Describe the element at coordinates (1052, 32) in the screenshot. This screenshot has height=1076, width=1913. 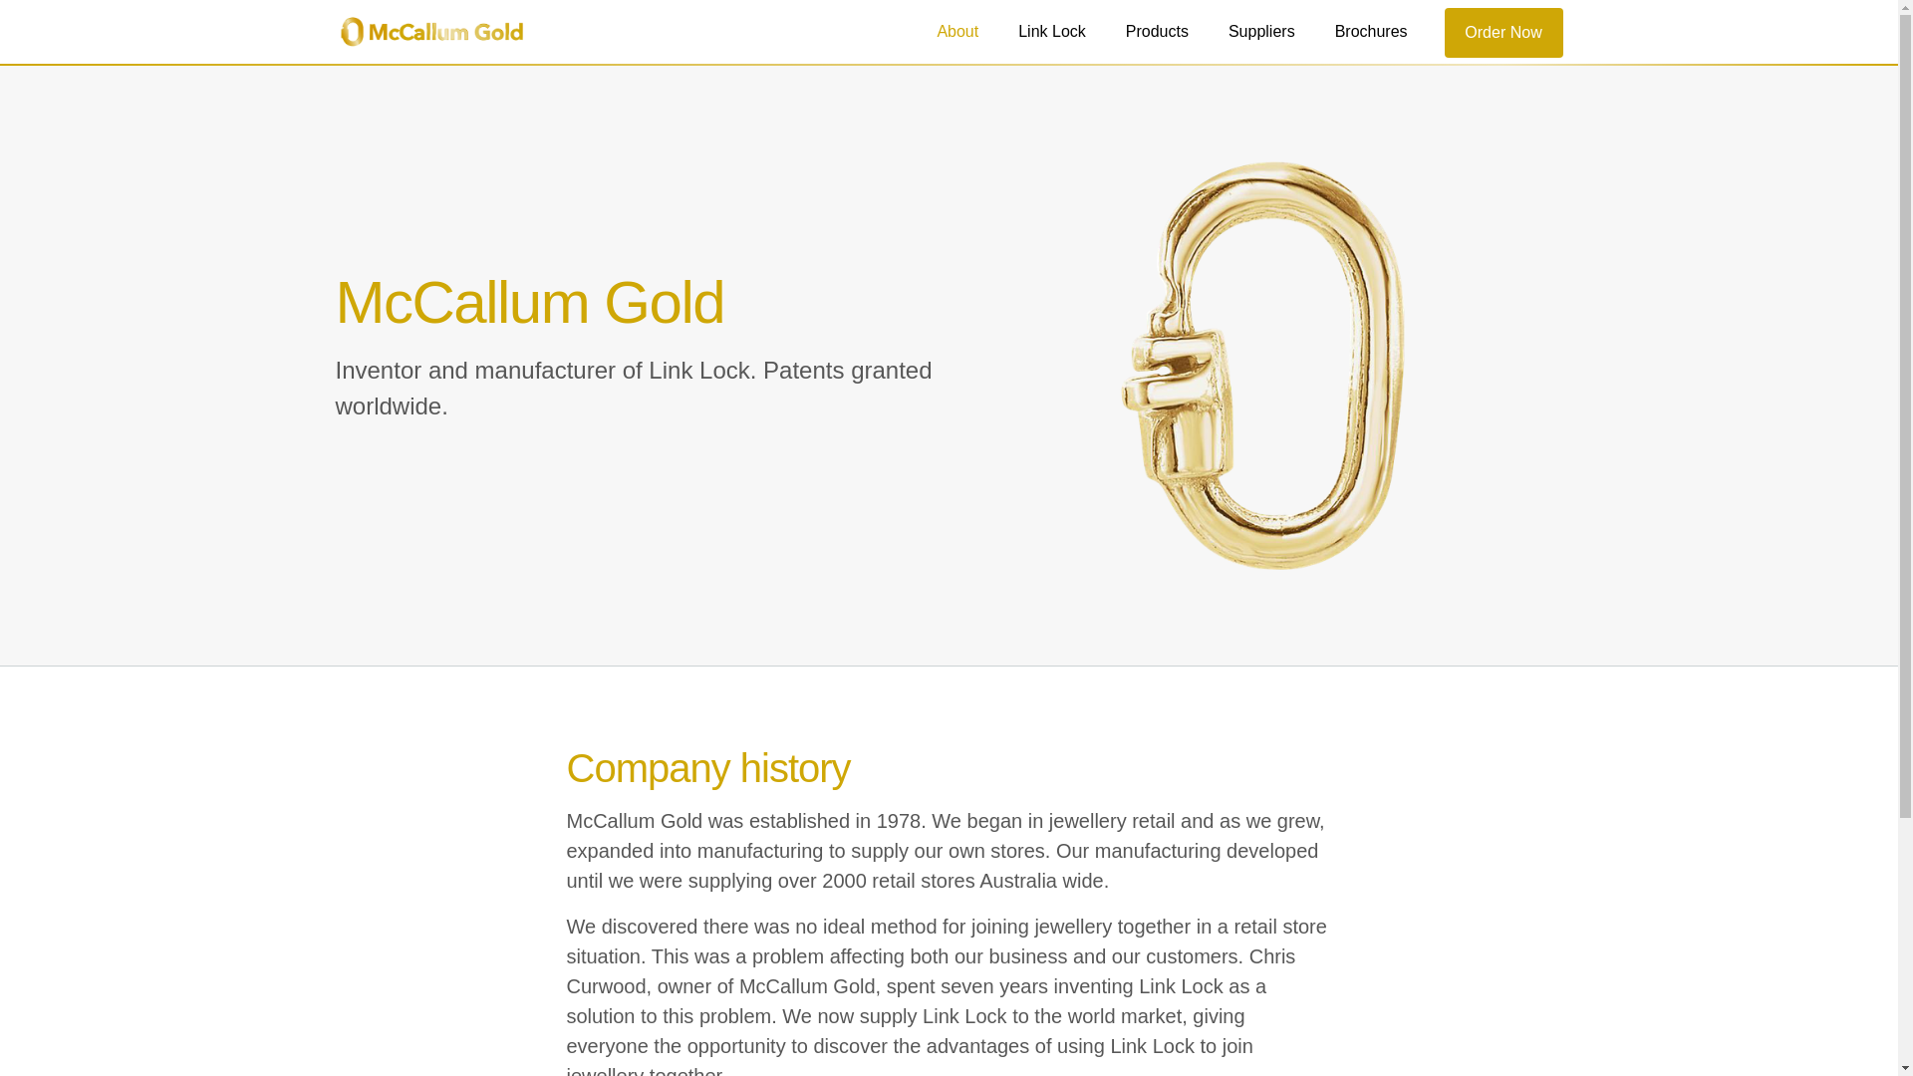
I see `Link Lock` at that location.